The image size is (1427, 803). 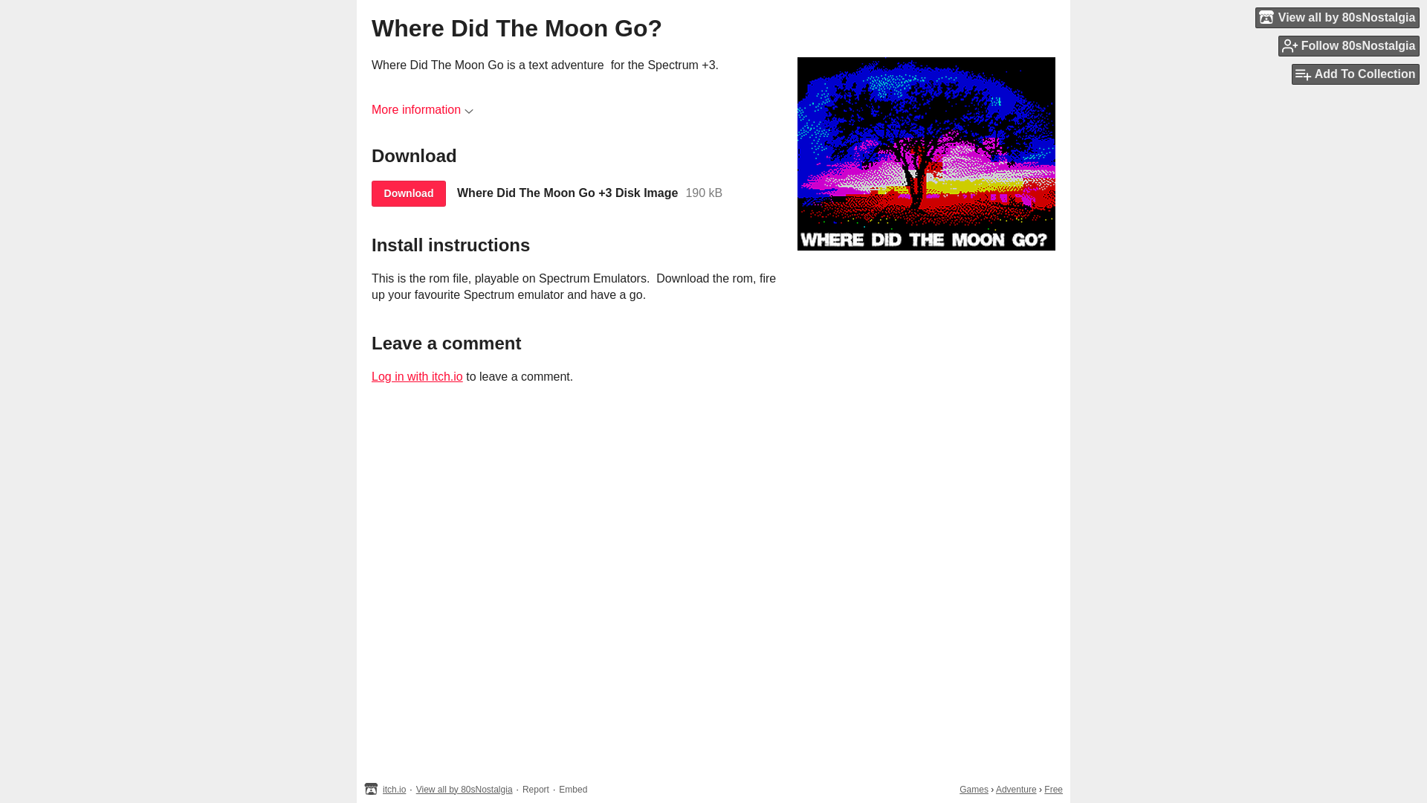 I want to click on Download, so click(x=408, y=193).